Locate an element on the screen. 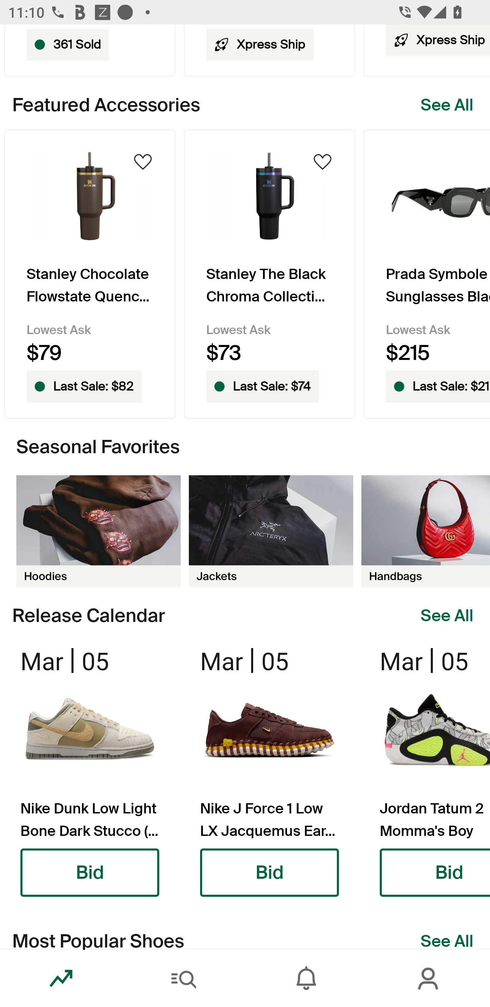 This screenshot has width=490, height=1007. Bid is located at coordinates (90, 873).